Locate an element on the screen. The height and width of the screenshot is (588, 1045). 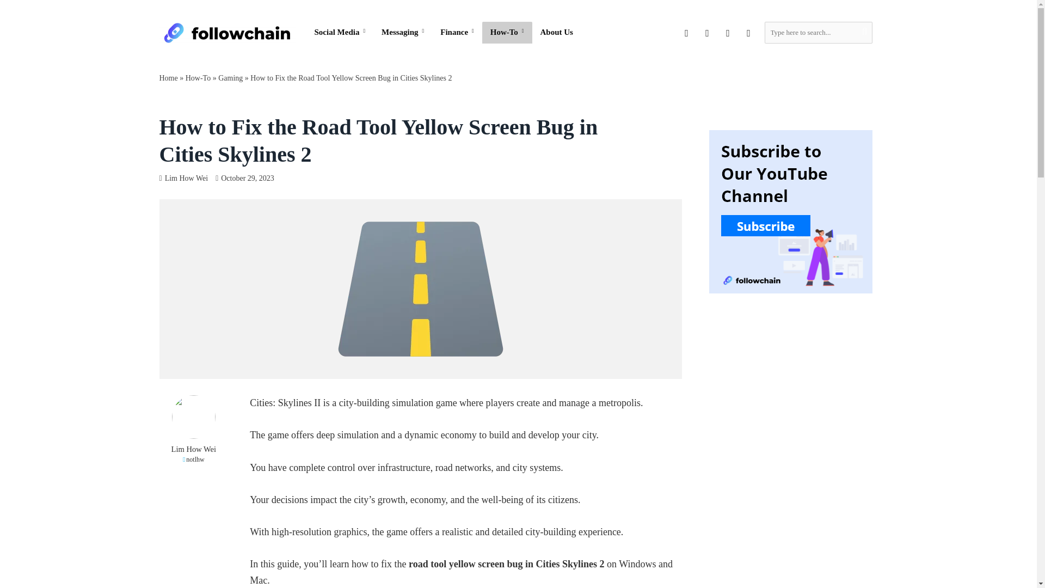
Messaging is located at coordinates (403, 32).